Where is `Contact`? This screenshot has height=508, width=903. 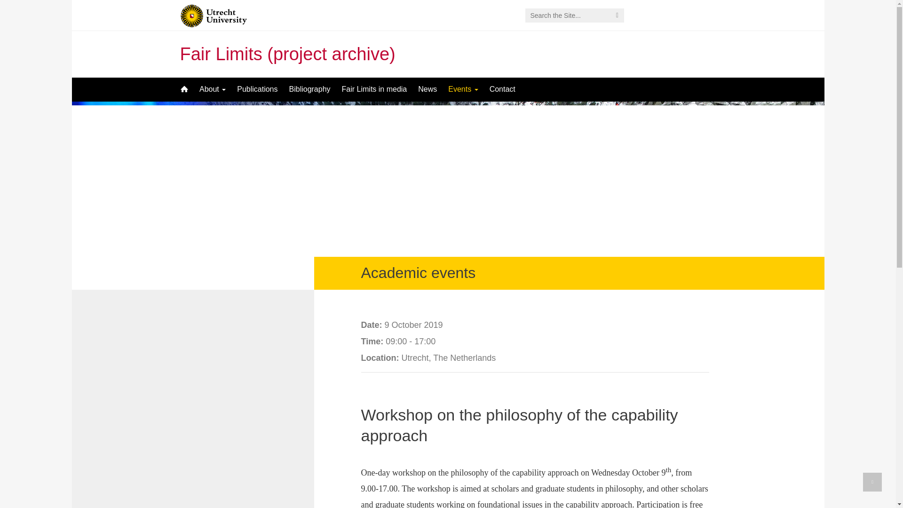
Contact is located at coordinates (502, 89).